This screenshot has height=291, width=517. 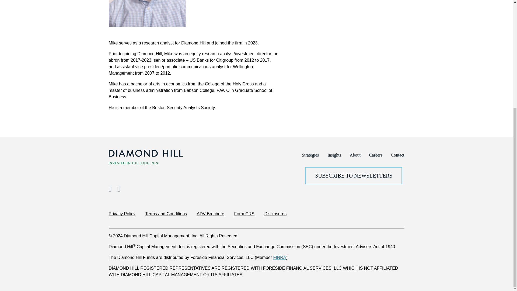 What do you see at coordinates (166, 214) in the screenshot?
I see `Terms and Conditions` at bounding box center [166, 214].